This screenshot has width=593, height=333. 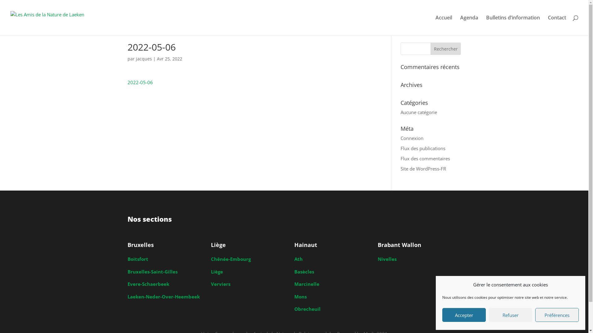 What do you see at coordinates (306, 284) in the screenshot?
I see `Marcinelle` at bounding box center [306, 284].